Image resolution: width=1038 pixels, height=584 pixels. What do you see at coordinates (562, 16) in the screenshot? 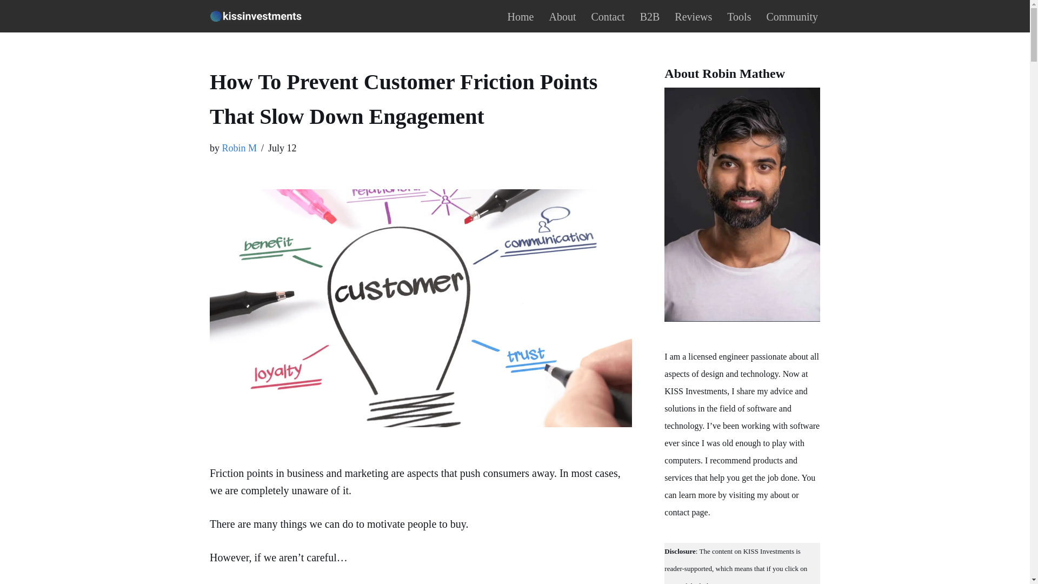
I see `About` at bounding box center [562, 16].